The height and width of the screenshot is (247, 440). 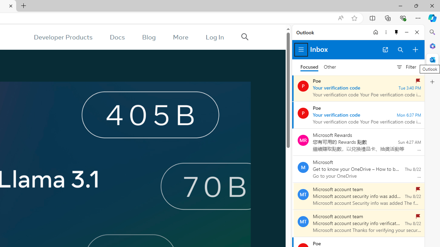 I want to click on Other, so click(x=330, y=67).